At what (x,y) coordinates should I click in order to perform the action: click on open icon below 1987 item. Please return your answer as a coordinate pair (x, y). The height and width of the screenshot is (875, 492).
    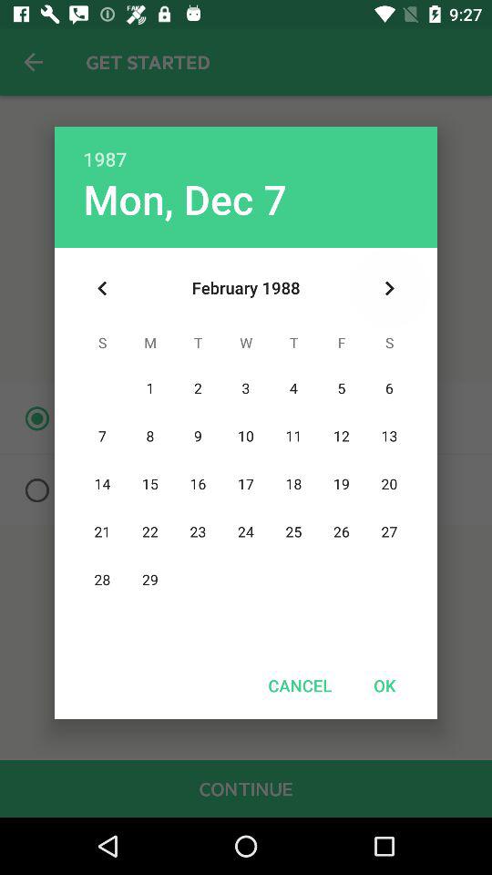
    Looking at the image, I should click on (184, 199).